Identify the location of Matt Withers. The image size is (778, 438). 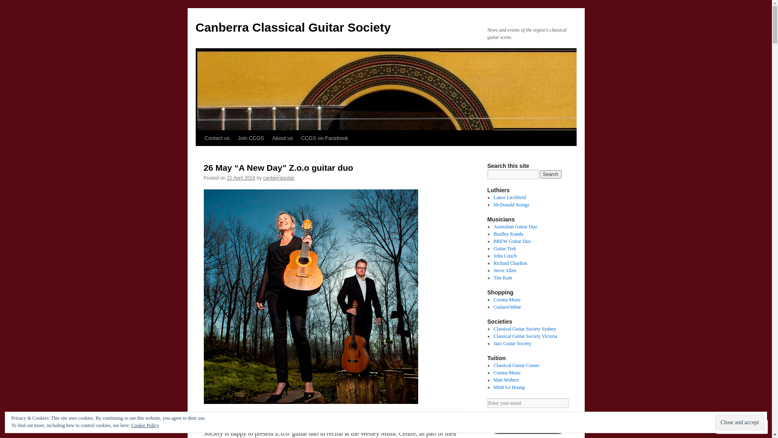
(507, 380).